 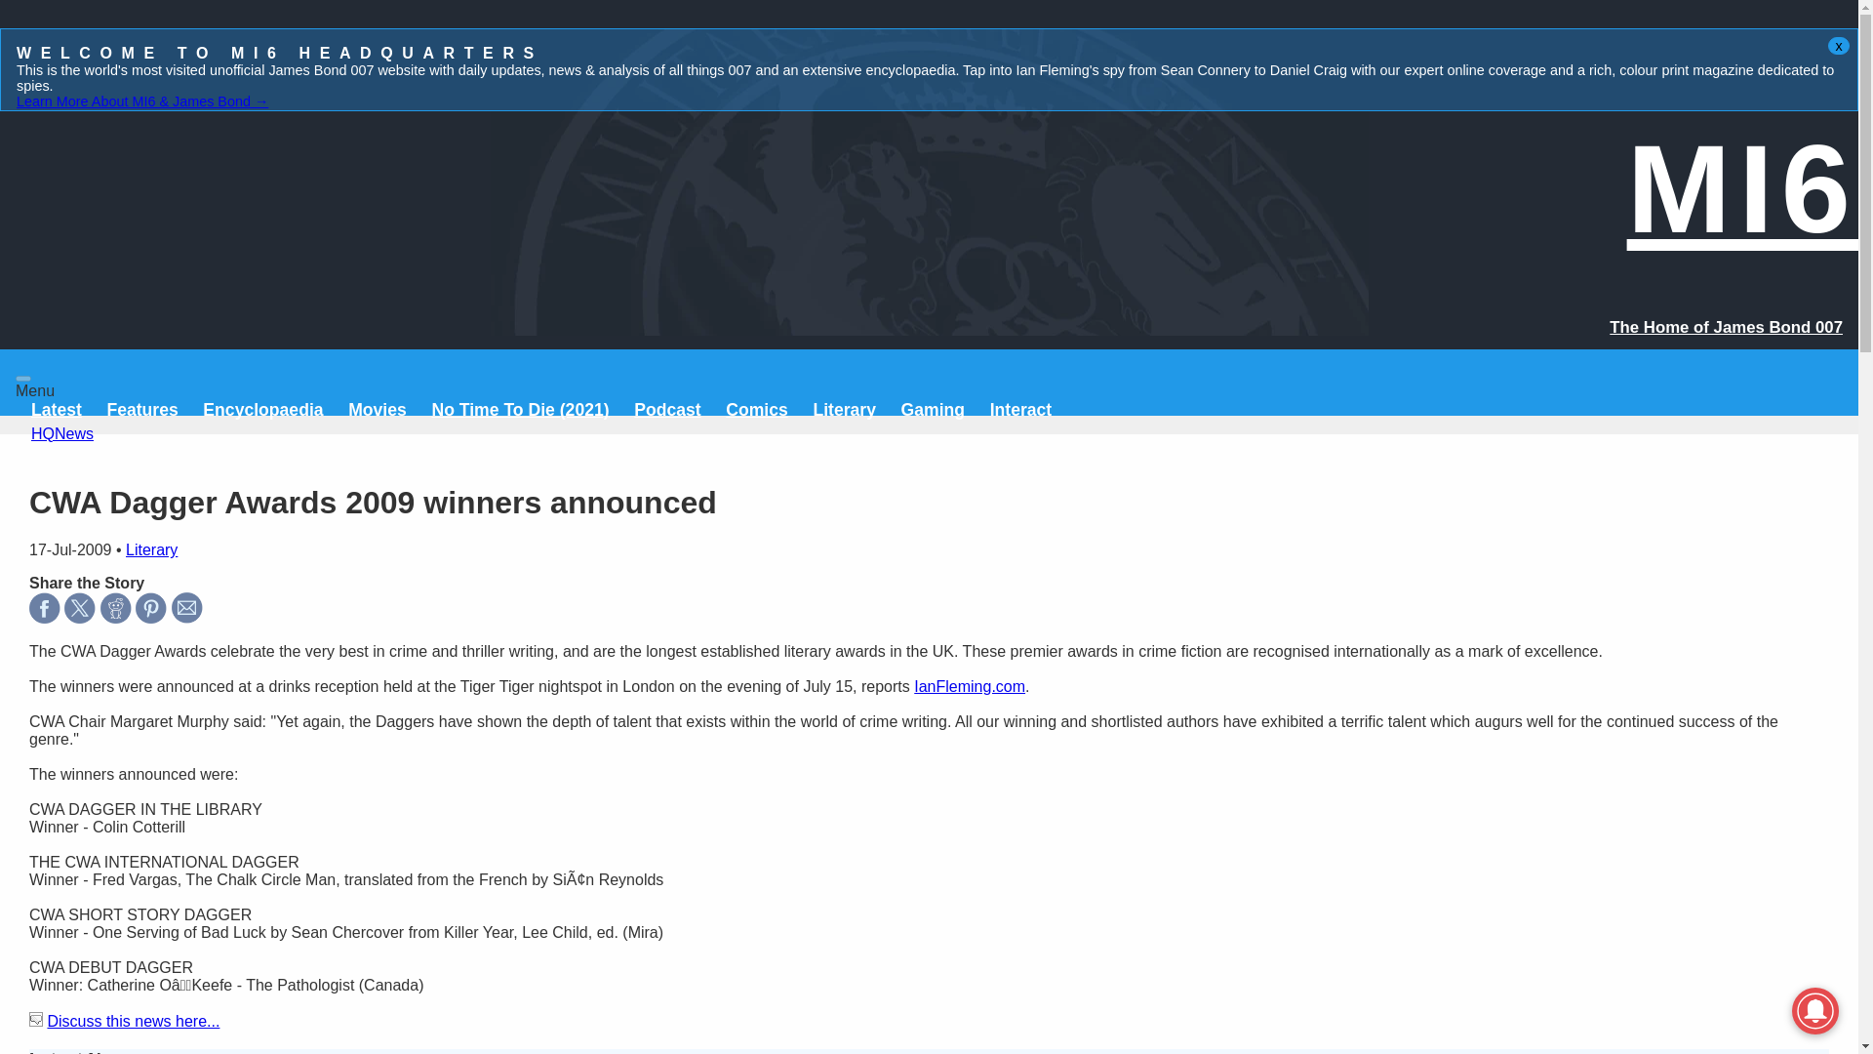 I want to click on Podcast, so click(x=667, y=410).